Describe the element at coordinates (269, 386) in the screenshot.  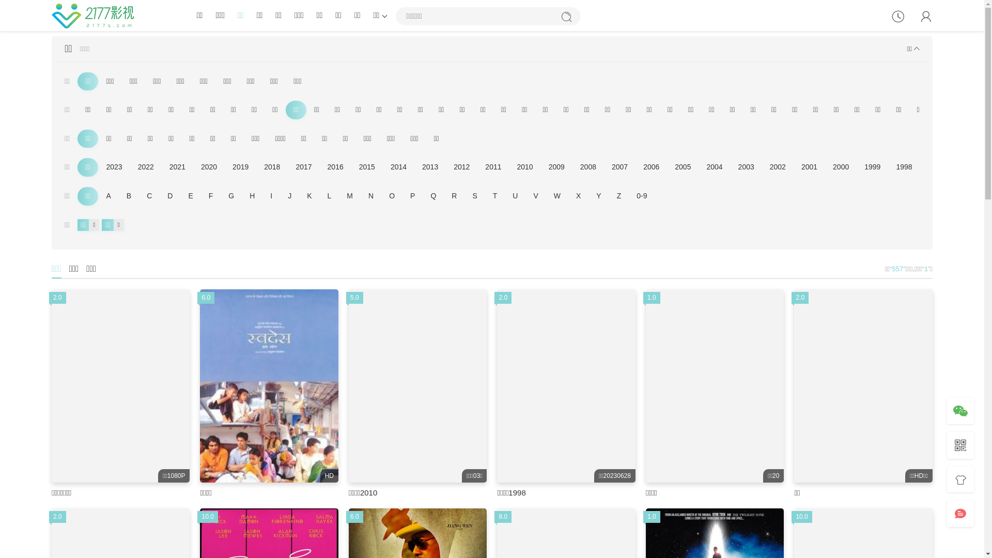
I see `6.0
HD` at that location.